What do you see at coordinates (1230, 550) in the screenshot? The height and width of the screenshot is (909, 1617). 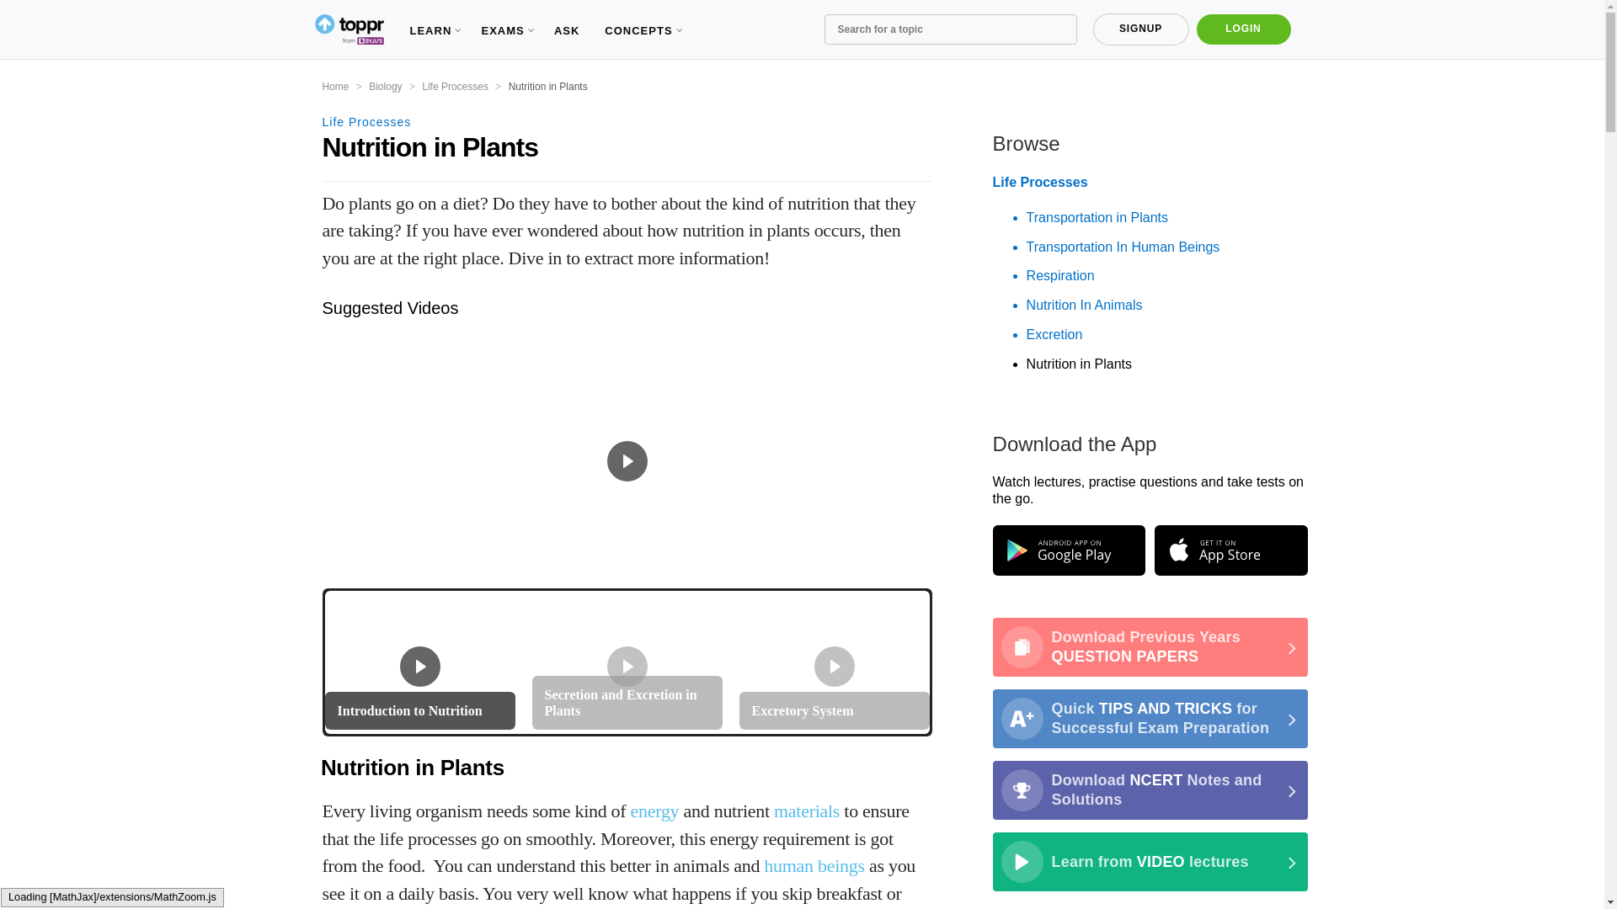 I see `Toppr iOS App on App Store` at bounding box center [1230, 550].